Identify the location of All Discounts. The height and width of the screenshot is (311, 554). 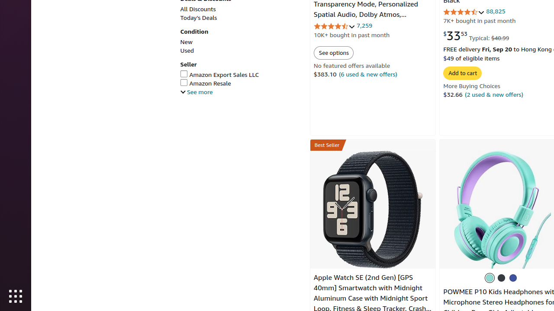
(198, 9).